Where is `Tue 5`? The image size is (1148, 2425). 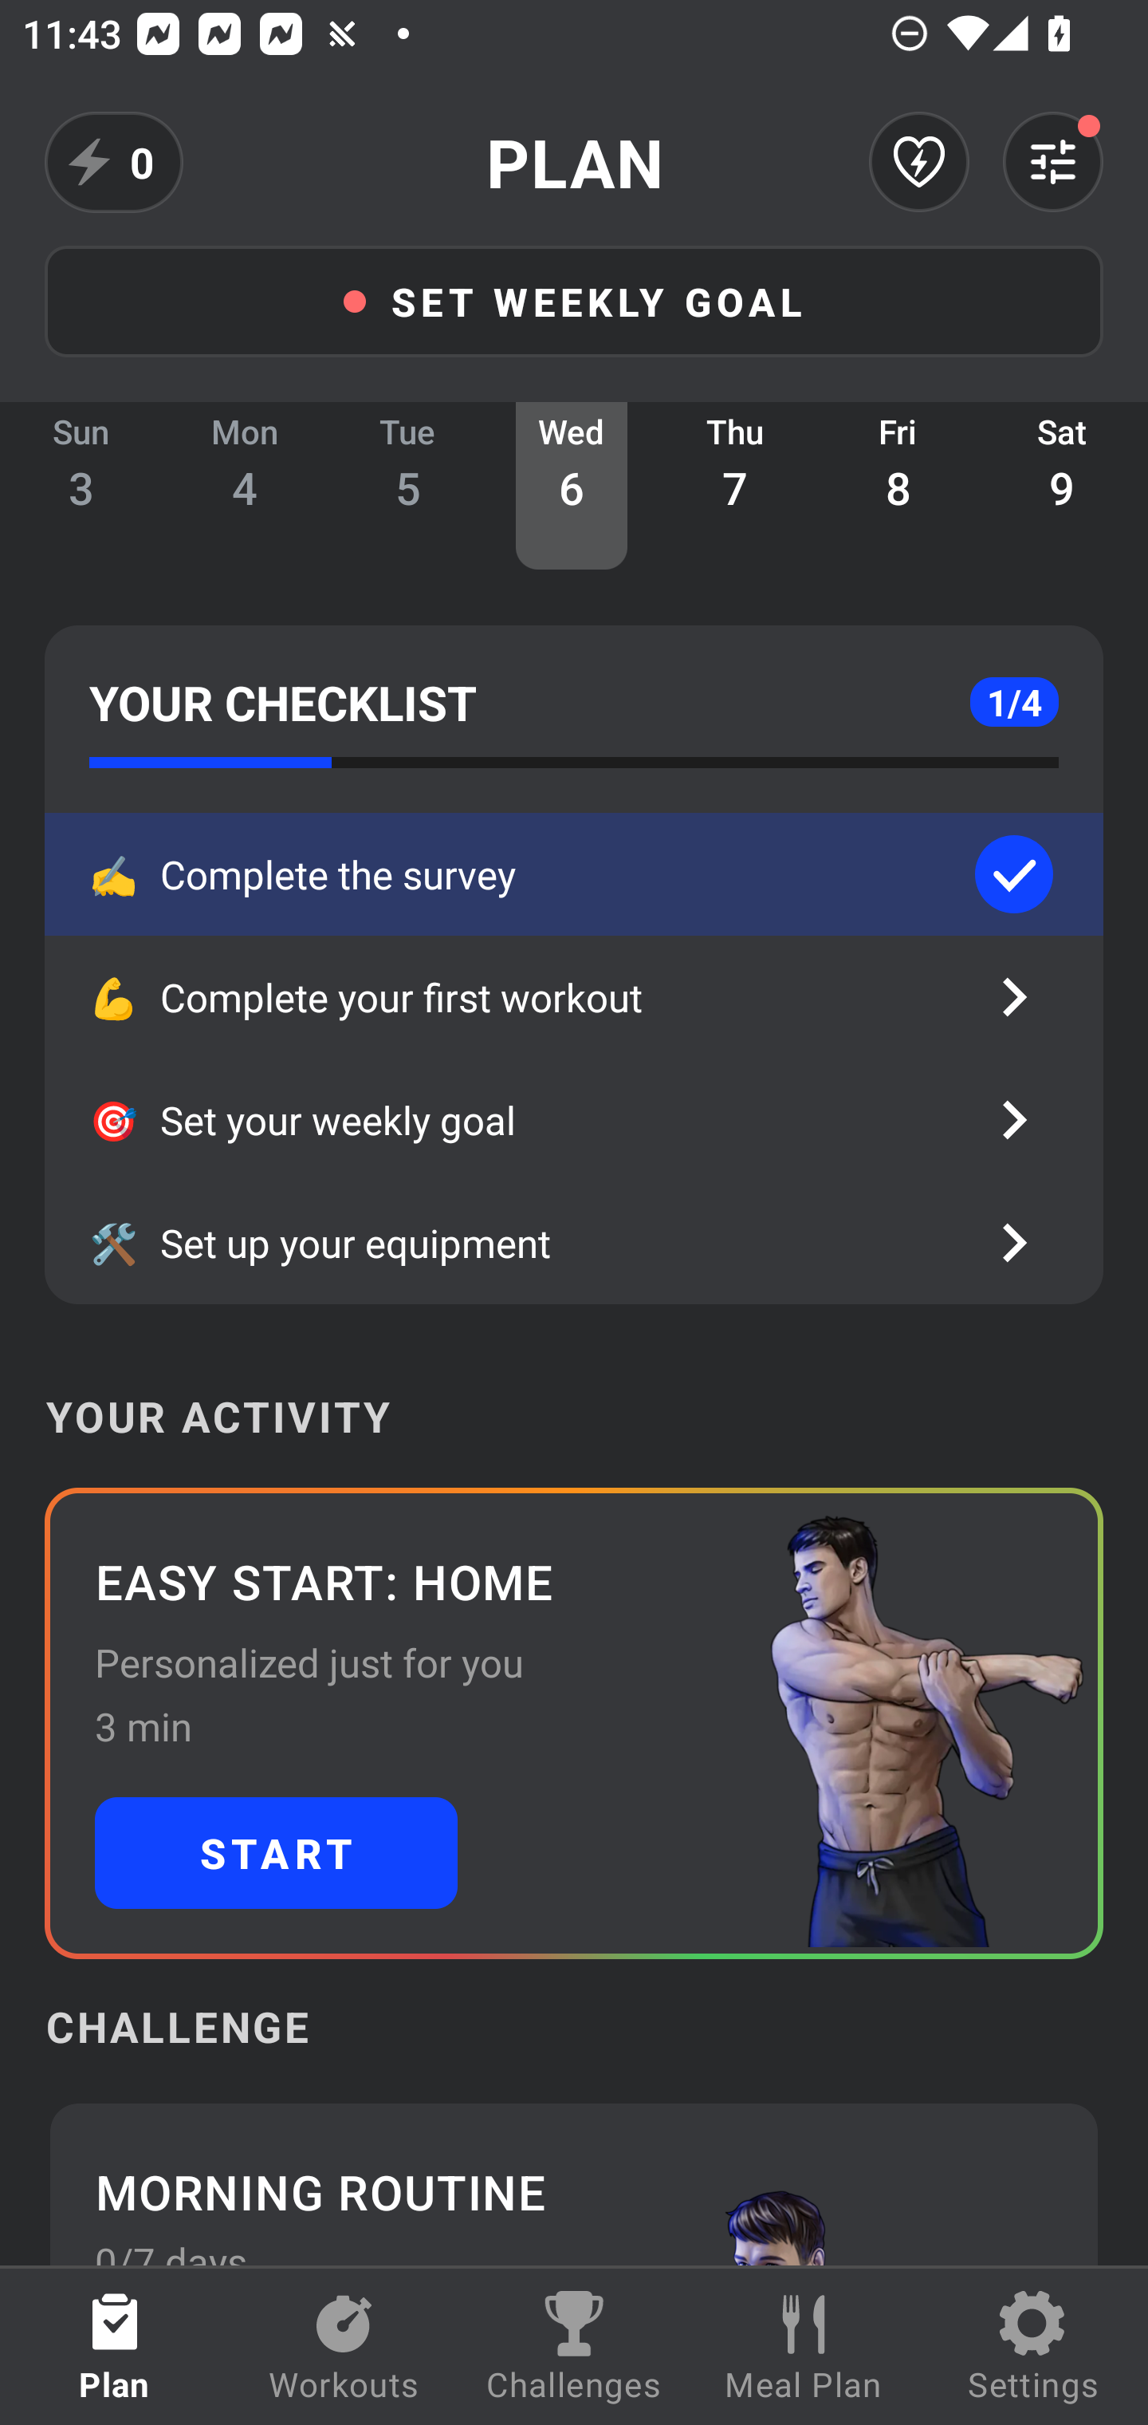
Tue 5 is located at coordinates (408, 486).